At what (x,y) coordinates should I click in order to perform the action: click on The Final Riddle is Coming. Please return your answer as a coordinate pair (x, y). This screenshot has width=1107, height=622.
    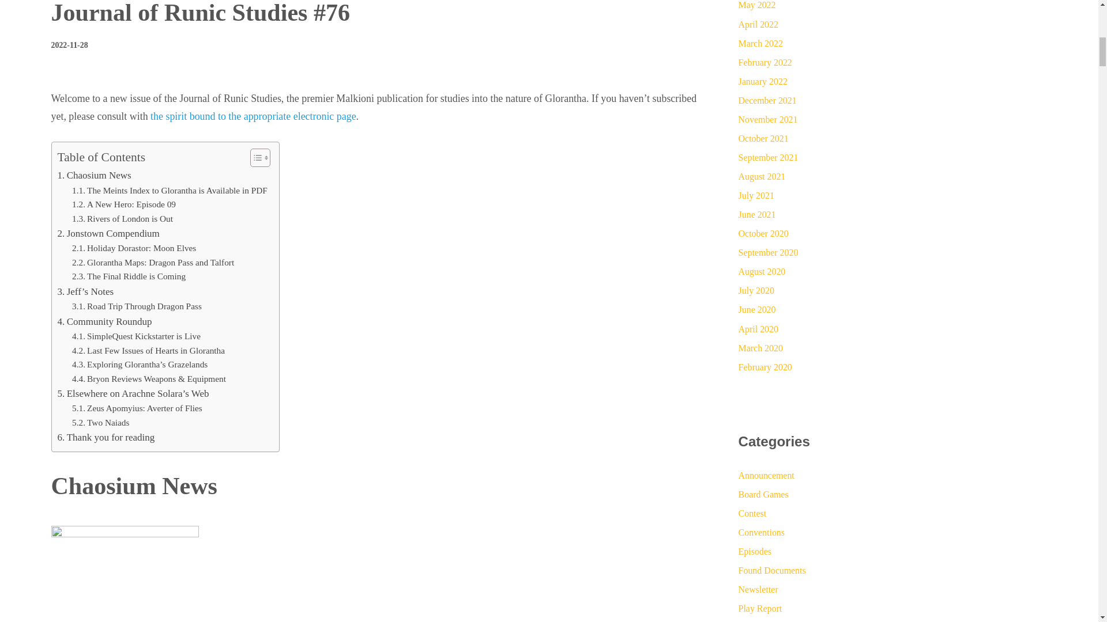
    Looking at the image, I should click on (129, 276).